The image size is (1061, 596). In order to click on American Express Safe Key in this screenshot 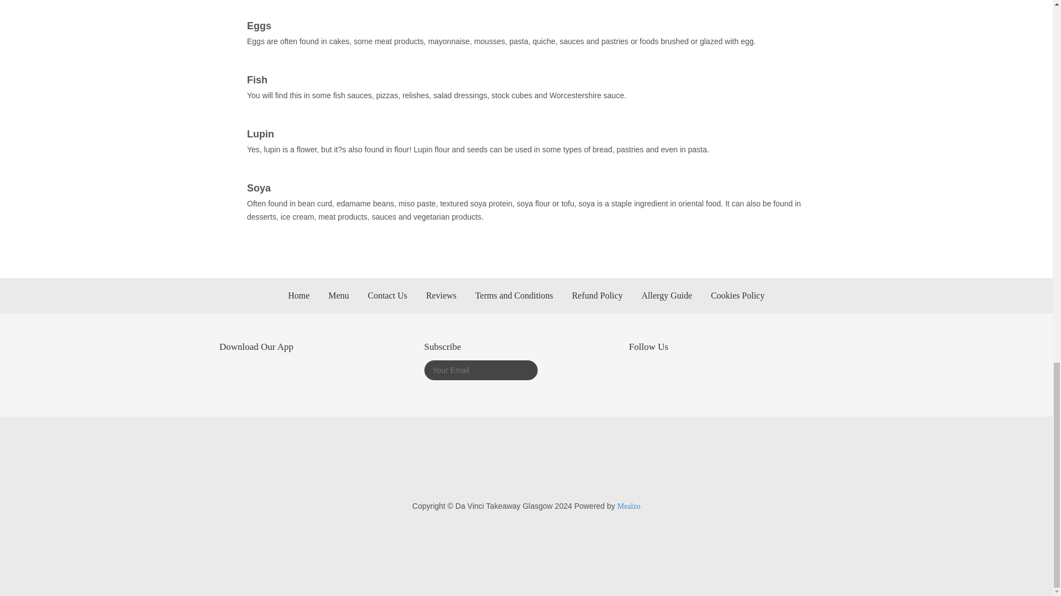, I will do `click(492, 468)`.